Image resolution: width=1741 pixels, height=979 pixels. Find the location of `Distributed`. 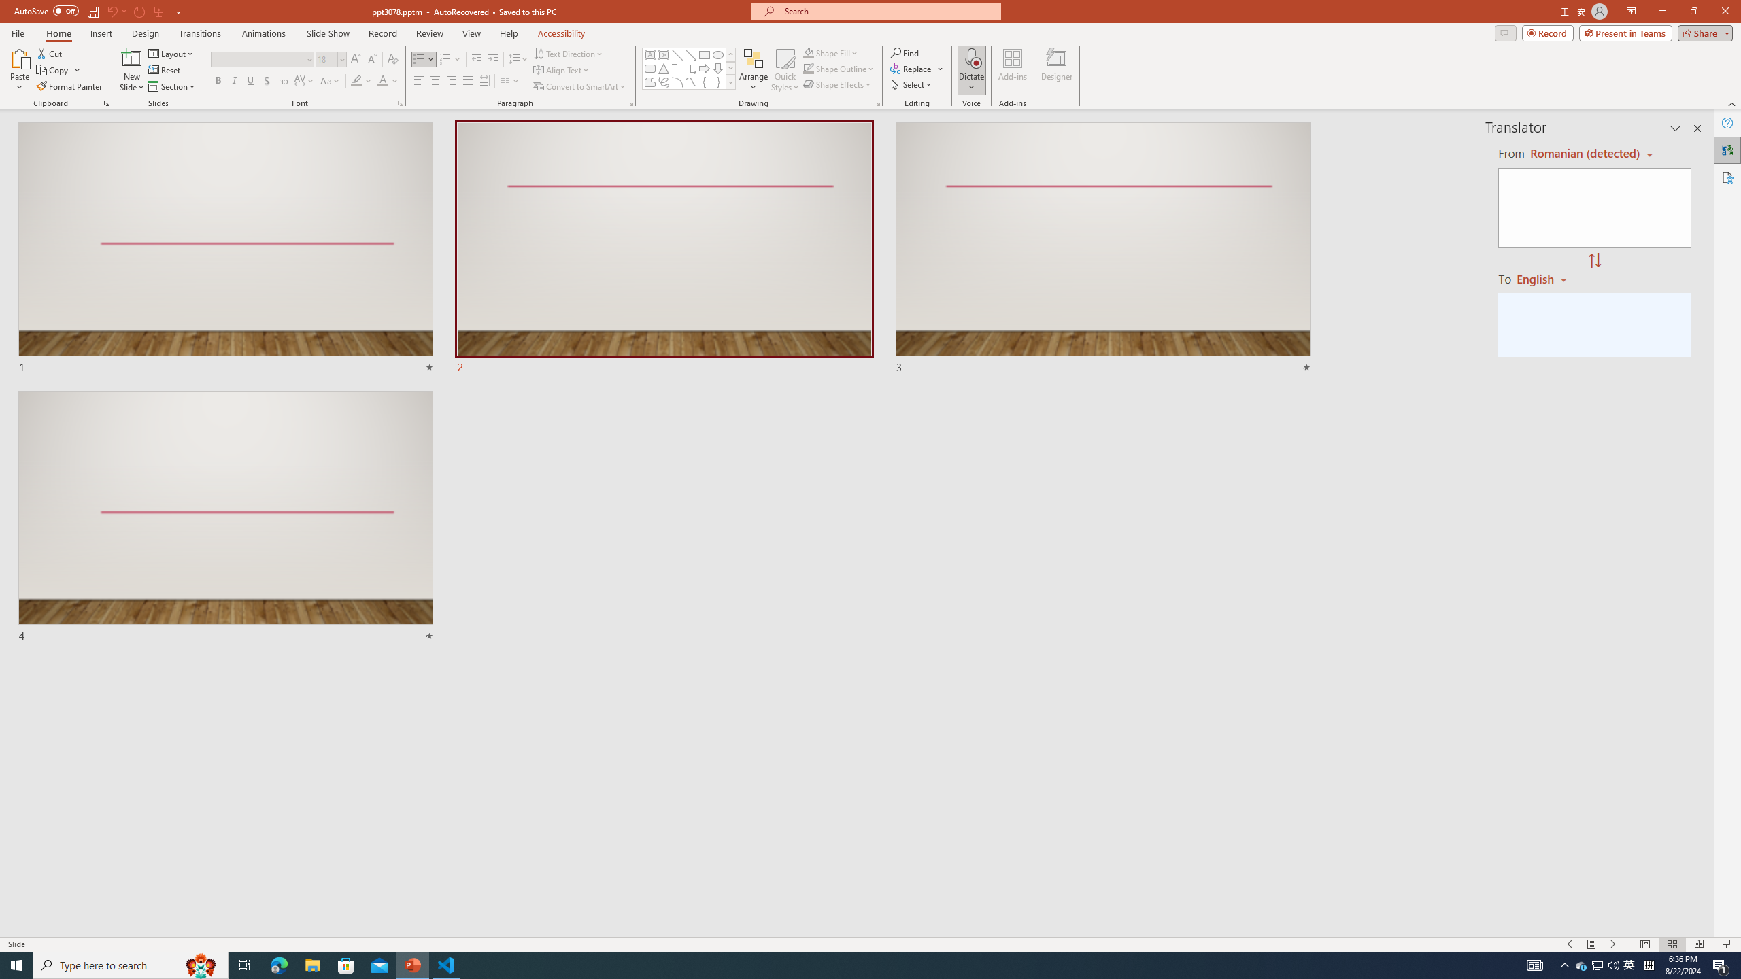

Distributed is located at coordinates (484, 82).